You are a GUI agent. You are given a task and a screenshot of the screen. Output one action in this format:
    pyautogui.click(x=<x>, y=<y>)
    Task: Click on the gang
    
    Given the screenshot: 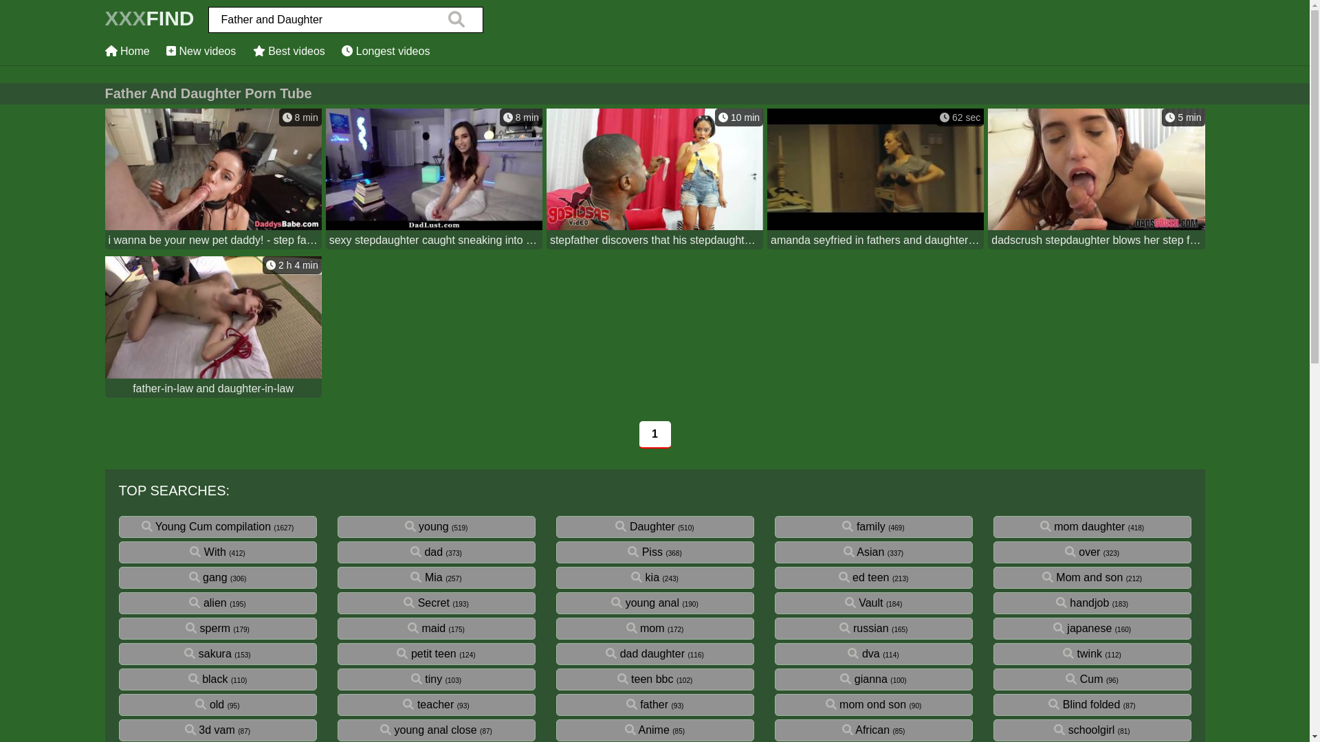 What is the action you would take?
    pyautogui.click(x=208, y=577)
    